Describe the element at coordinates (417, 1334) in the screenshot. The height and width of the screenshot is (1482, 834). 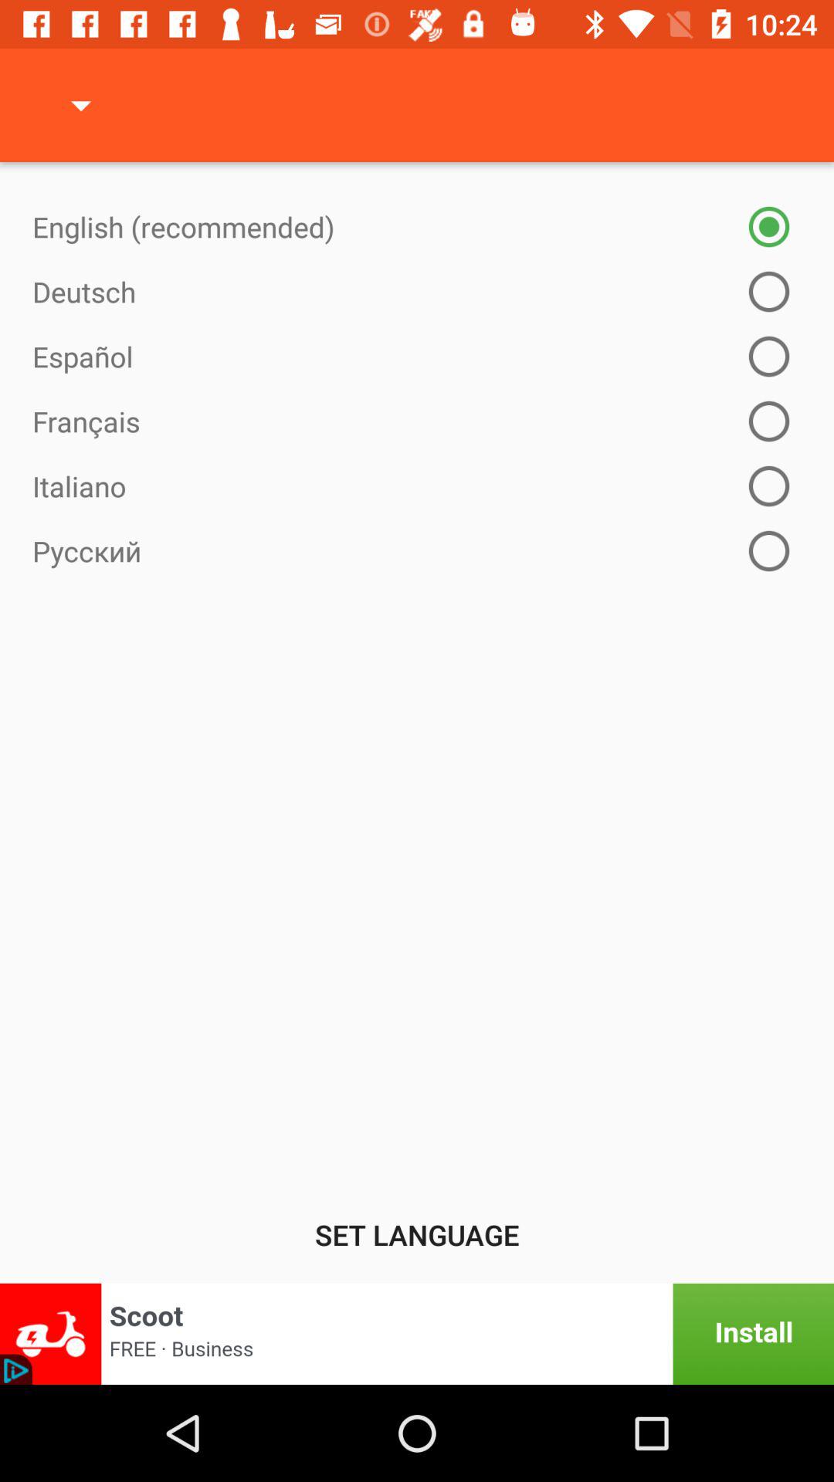
I see `banner advertisement` at that location.